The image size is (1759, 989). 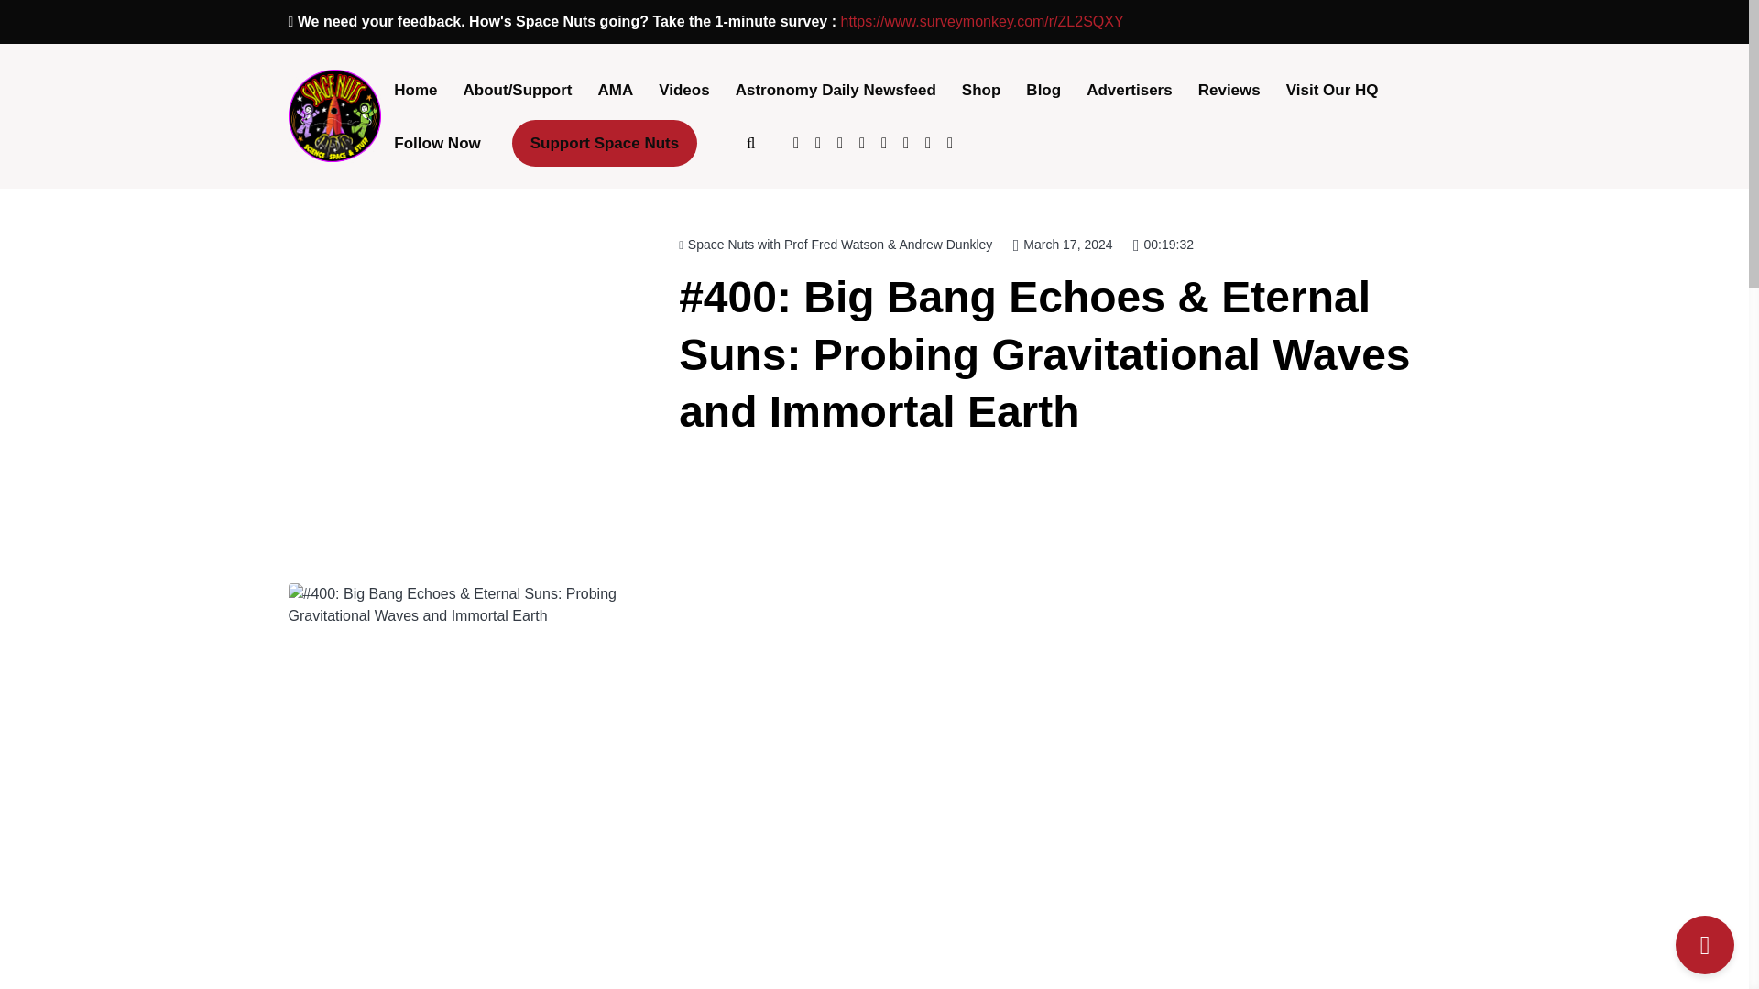 What do you see at coordinates (1229, 92) in the screenshot?
I see `Reviews` at bounding box center [1229, 92].